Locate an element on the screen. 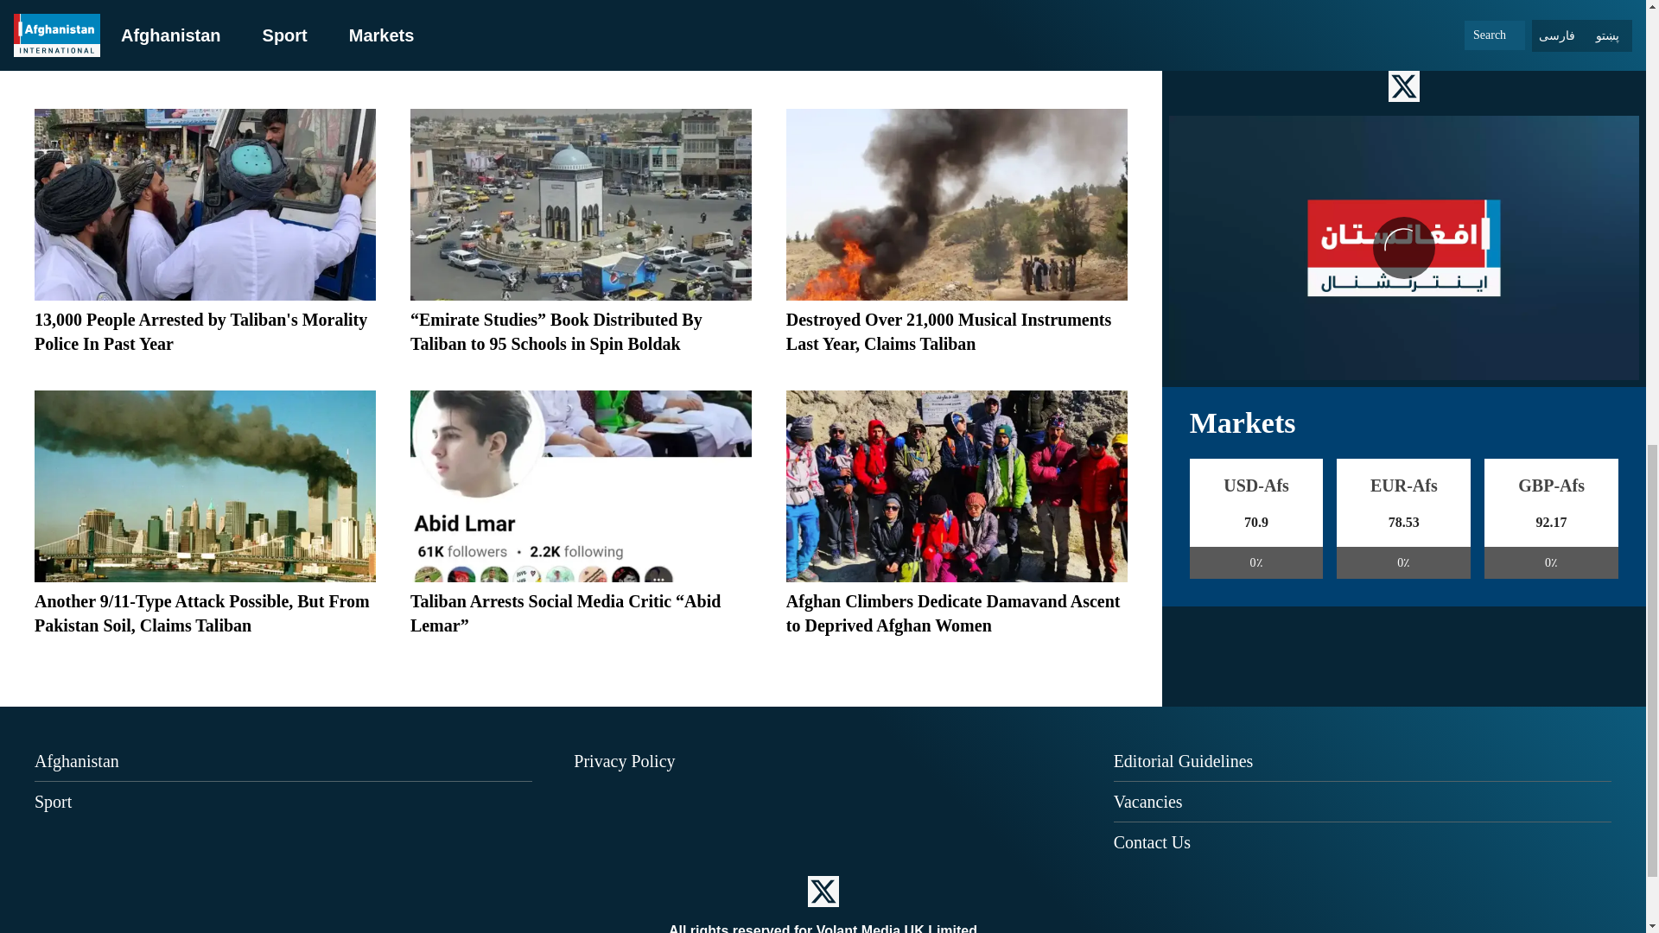 The height and width of the screenshot is (933, 1659). Privacy Policy is located at coordinates (624, 761).